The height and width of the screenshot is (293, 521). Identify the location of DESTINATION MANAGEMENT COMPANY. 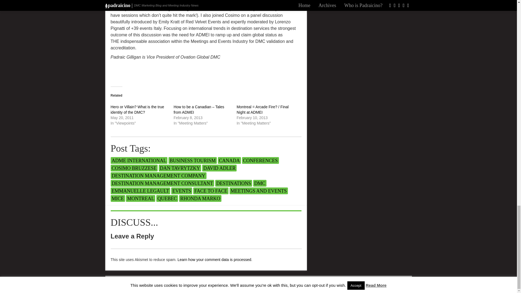
(158, 176).